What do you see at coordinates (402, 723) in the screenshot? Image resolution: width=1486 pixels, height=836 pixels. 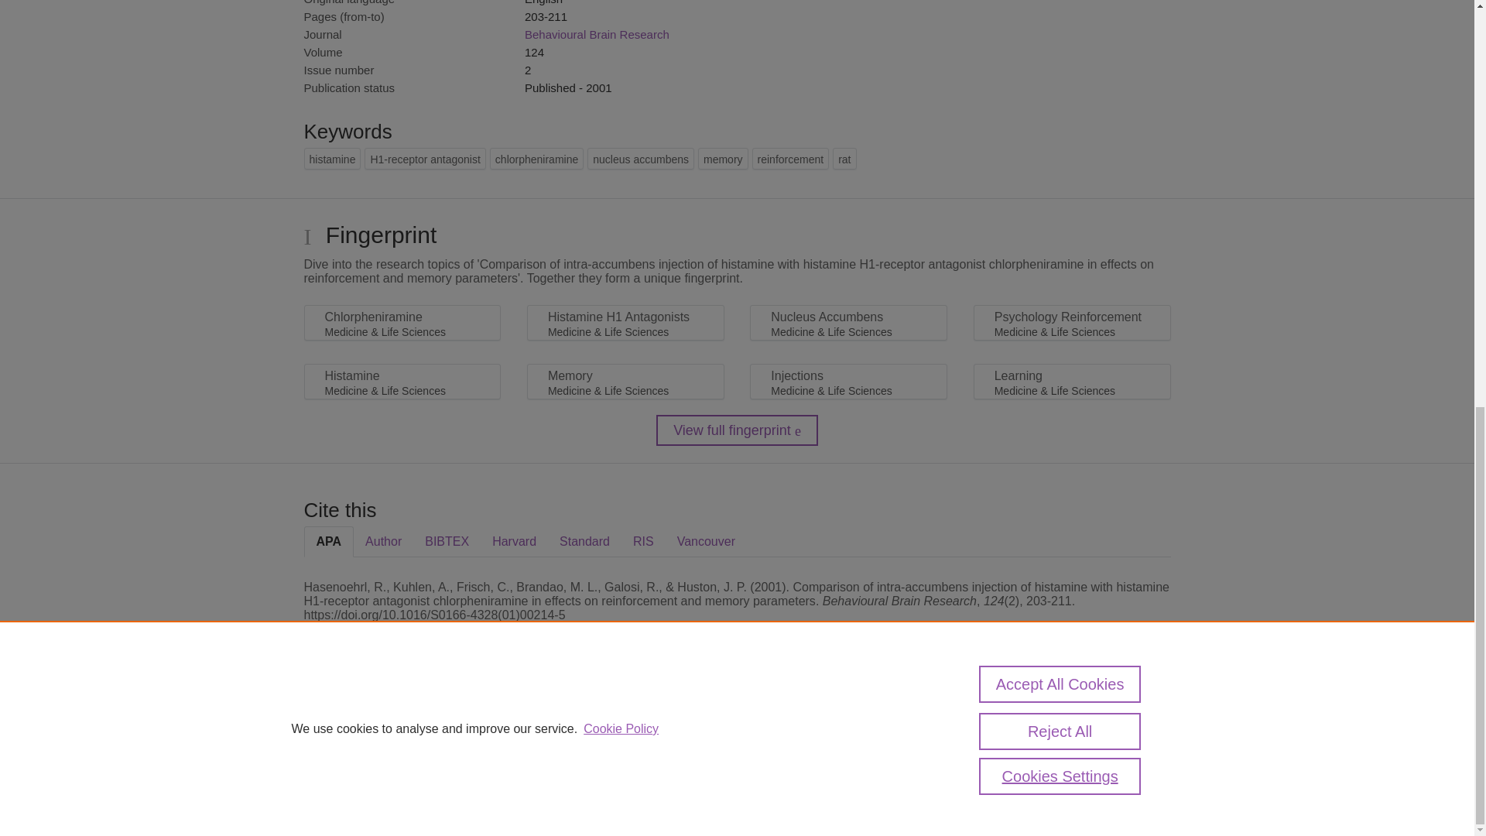 I see `Scopus` at bounding box center [402, 723].